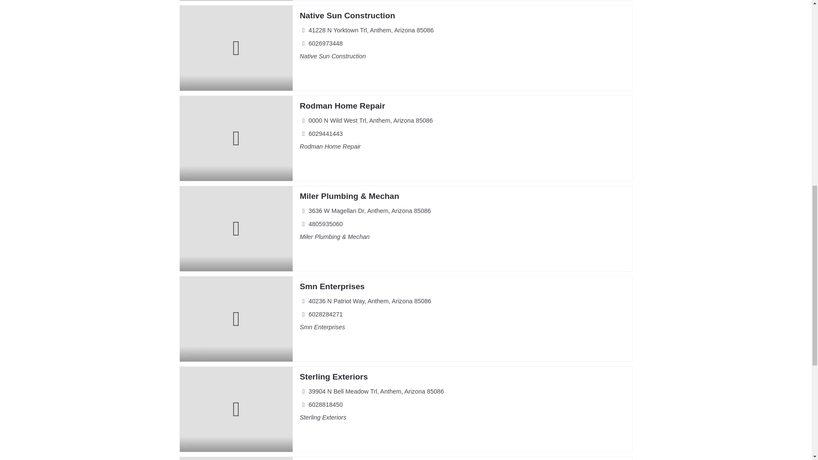 The width and height of the screenshot is (818, 460). What do you see at coordinates (187, 354) in the screenshot?
I see `Bookmark` at bounding box center [187, 354].